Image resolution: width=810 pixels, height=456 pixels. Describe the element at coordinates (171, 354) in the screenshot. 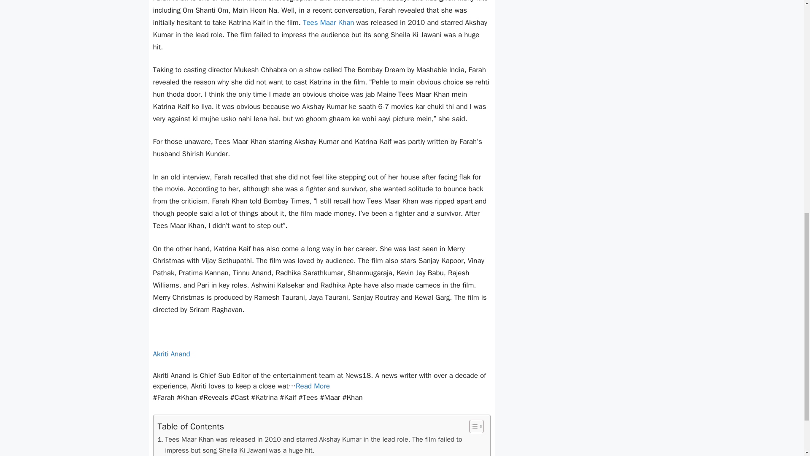

I see `Akriti Anand` at that location.